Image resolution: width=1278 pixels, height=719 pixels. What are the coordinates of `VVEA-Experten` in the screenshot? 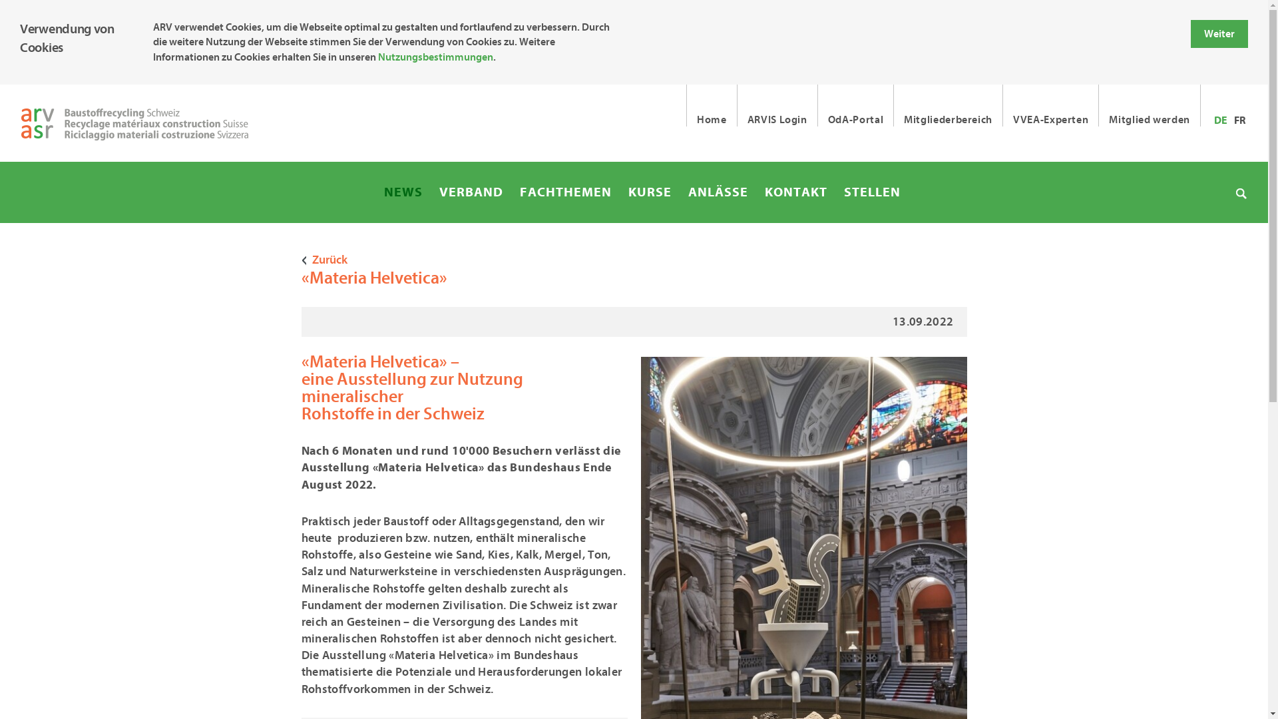 It's located at (1050, 105).